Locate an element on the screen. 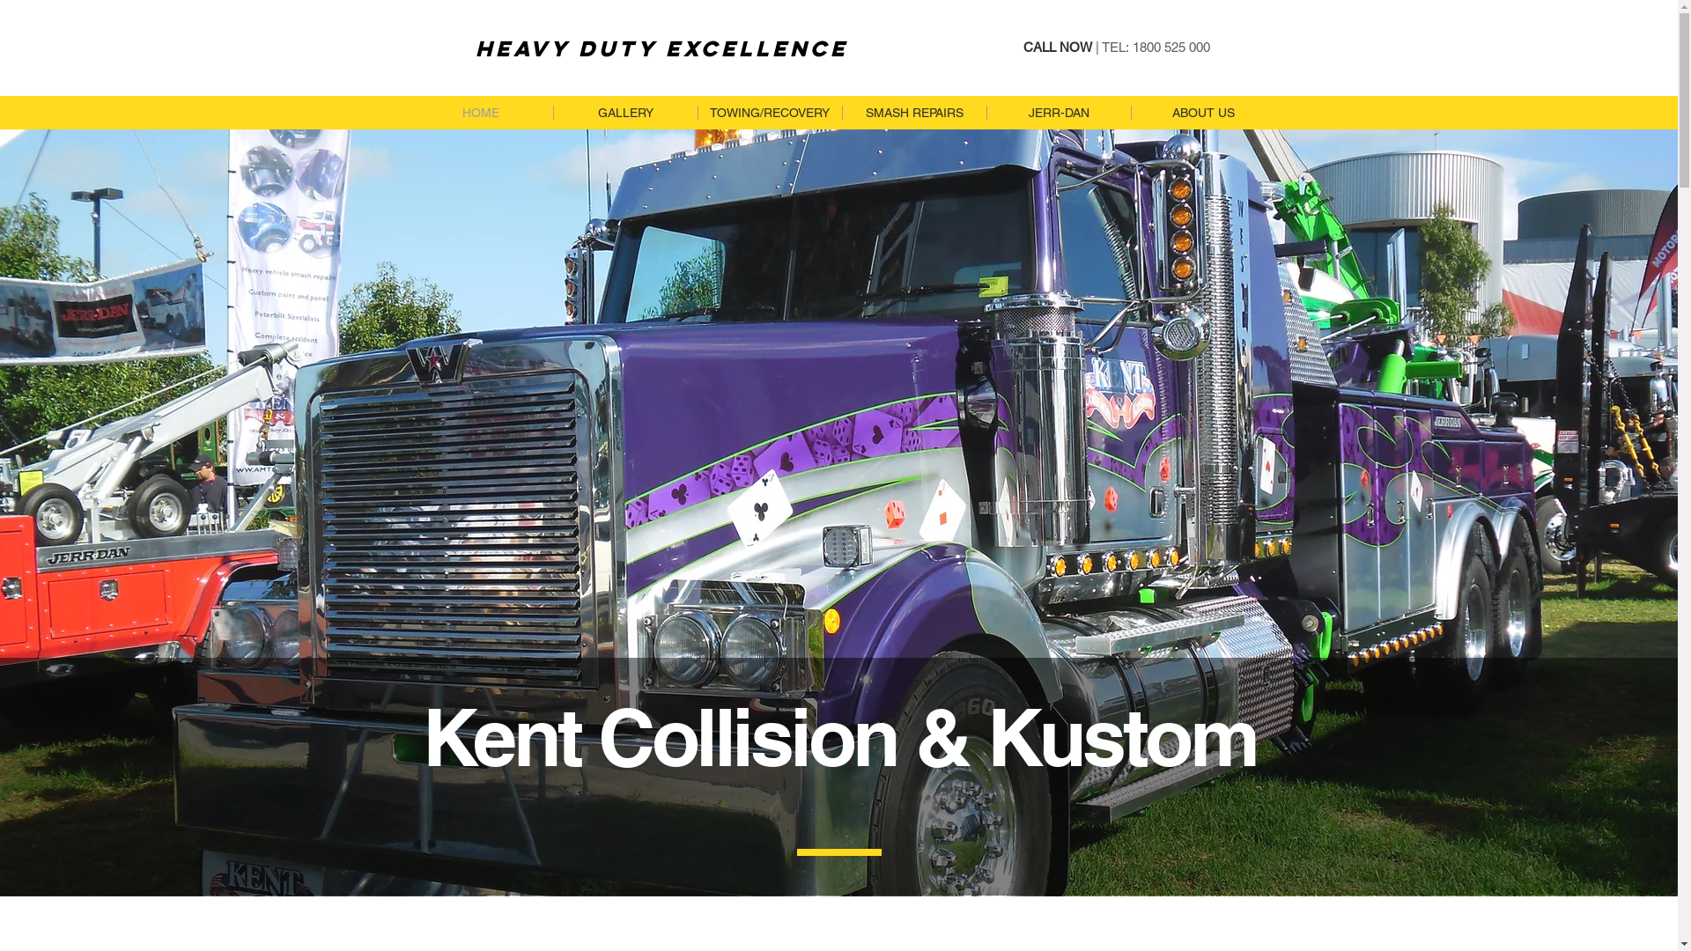 This screenshot has width=1691, height=951. GALLERY is located at coordinates (625, 113).